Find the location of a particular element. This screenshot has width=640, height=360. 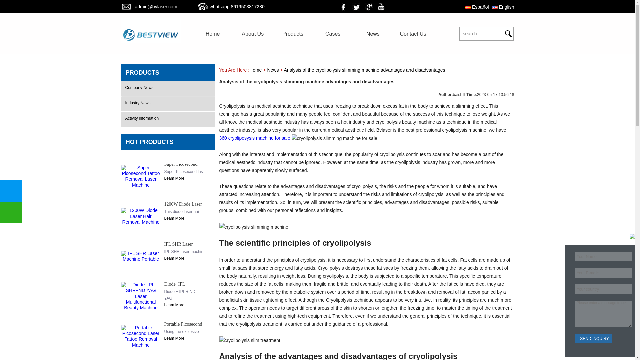

About Us is located at coordinates (253, 34).